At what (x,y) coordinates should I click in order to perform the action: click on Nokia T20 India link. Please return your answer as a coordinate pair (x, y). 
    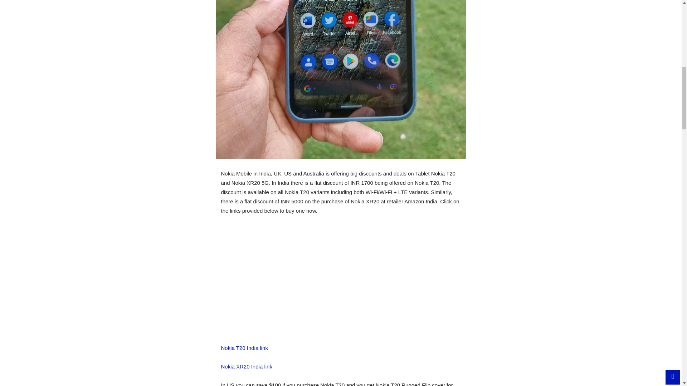
    Looking at the image, I should click on (244, 348).